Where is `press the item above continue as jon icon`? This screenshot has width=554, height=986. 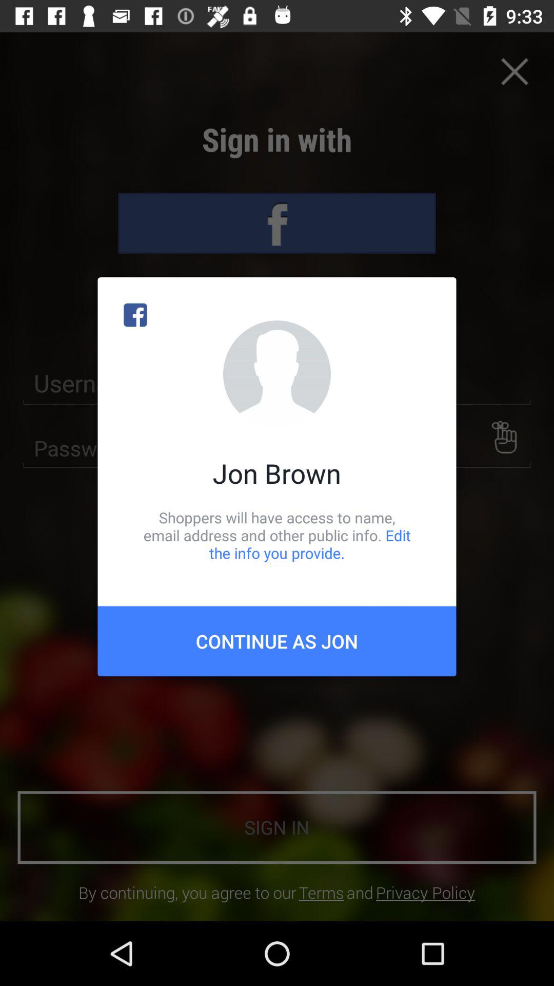
press the item above continue as jon icon is located at coordinates (277, 535).